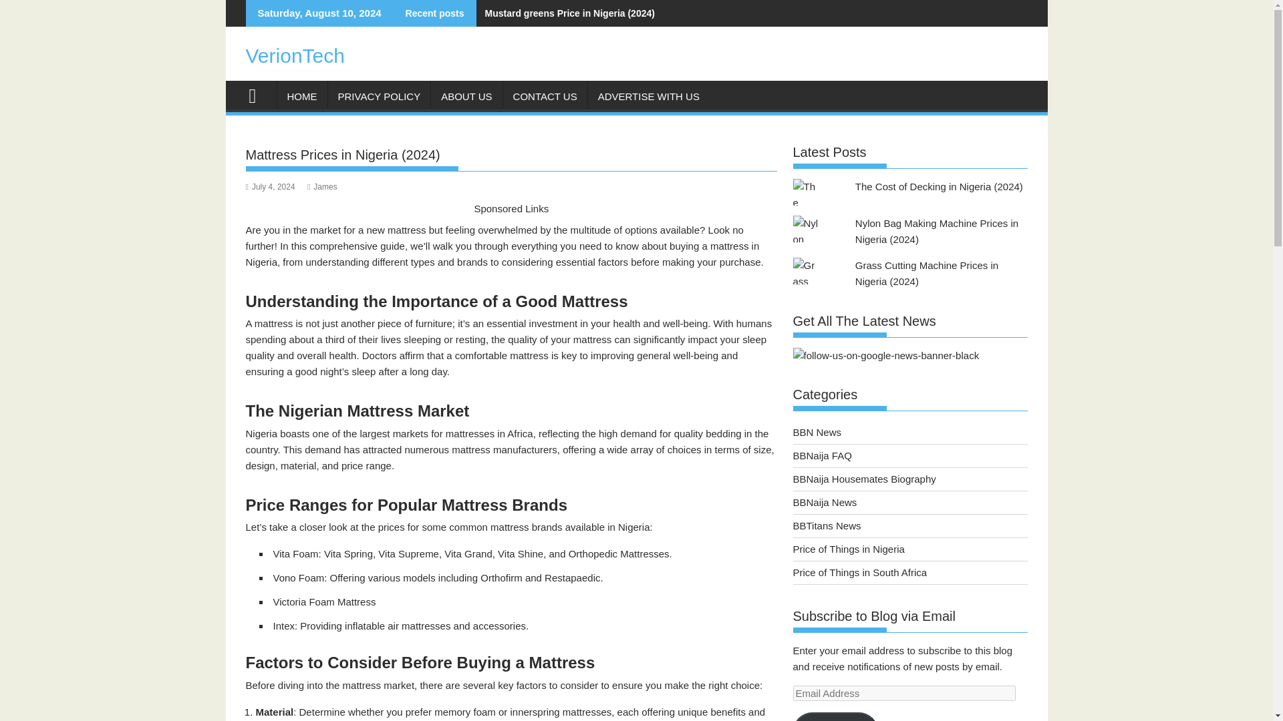 Image resolution: width=1283 pixels, height=721 pixels. Describe the element at coordinates (270, 187) in the screenshot. I see `July 4, 2024` at that location.